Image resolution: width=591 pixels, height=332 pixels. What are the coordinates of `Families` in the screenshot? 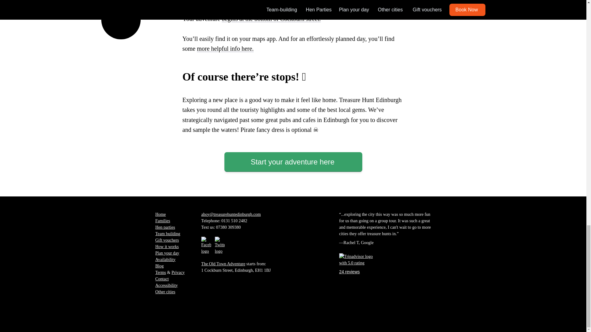 It's located at (163, 221).